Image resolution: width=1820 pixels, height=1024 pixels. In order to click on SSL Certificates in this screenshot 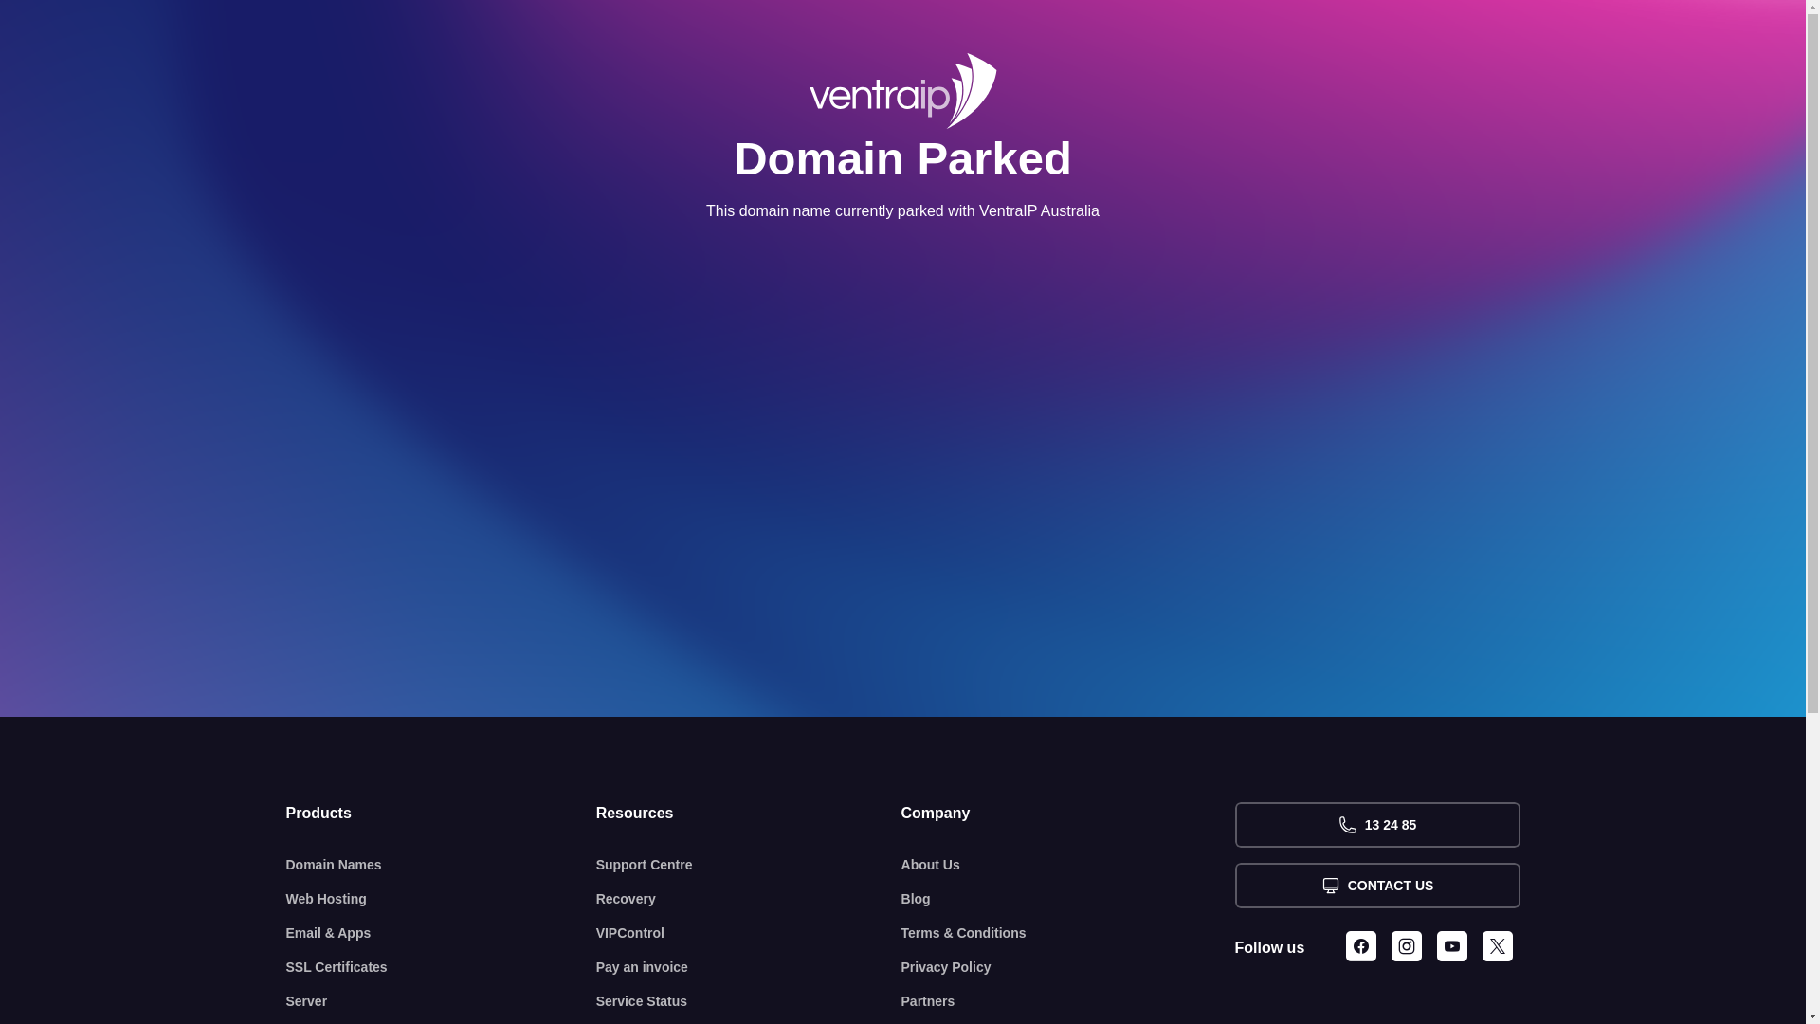, I will do `click(442, 967)`.